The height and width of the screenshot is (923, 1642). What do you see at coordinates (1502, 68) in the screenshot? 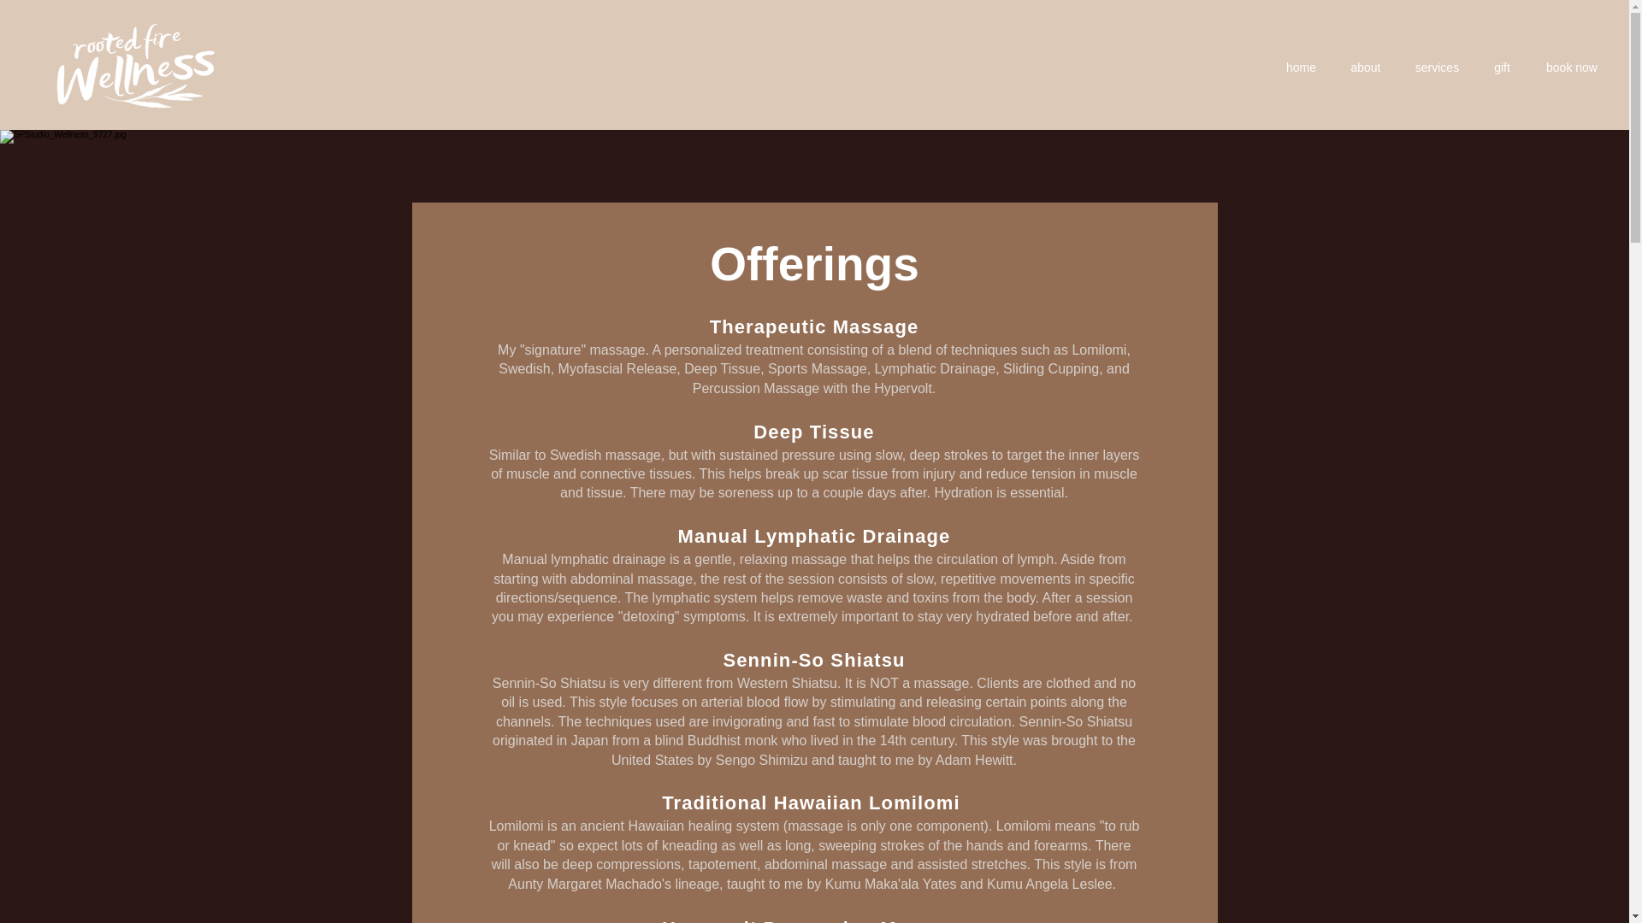
I see `gift` at bounding box center [1502, 68].